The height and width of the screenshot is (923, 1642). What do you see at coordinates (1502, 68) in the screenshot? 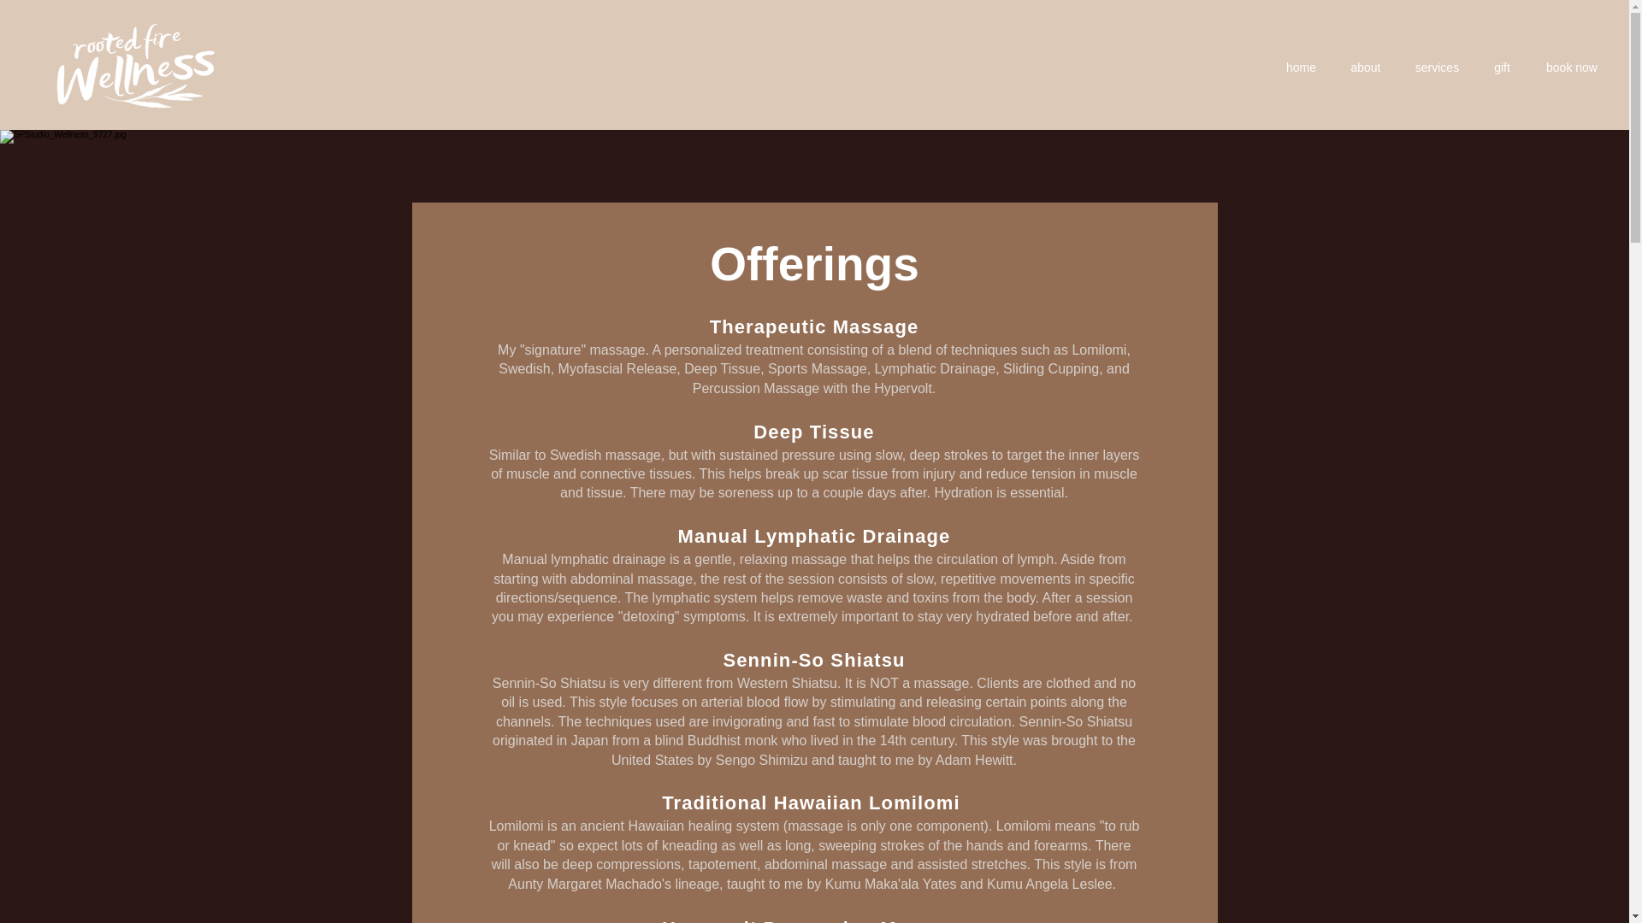
I see `gift` at bounding box center [1502, 68].